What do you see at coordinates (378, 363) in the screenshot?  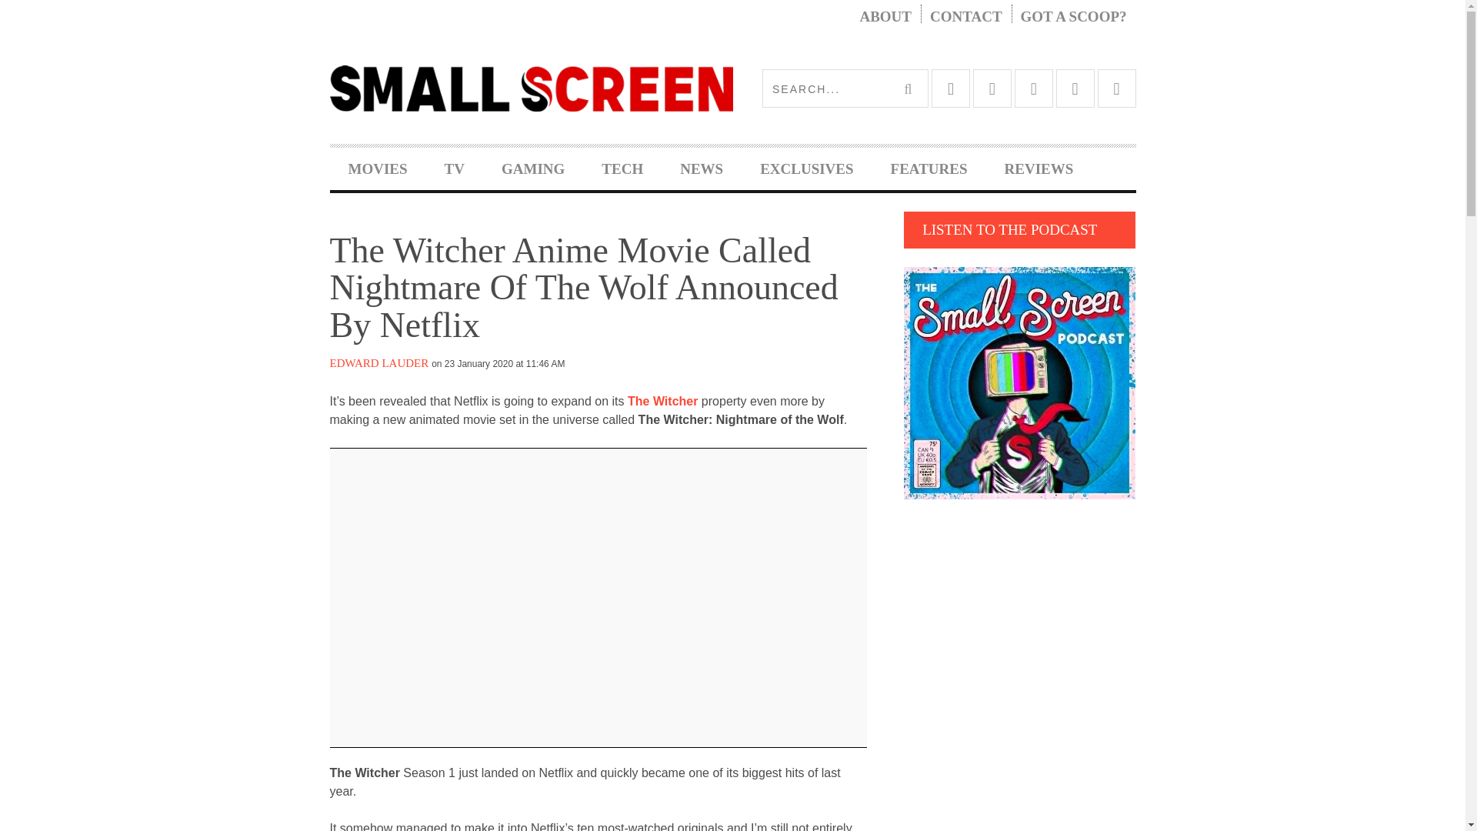 I see `Posts by Edward Lauder` at bounding box center [378, 363].